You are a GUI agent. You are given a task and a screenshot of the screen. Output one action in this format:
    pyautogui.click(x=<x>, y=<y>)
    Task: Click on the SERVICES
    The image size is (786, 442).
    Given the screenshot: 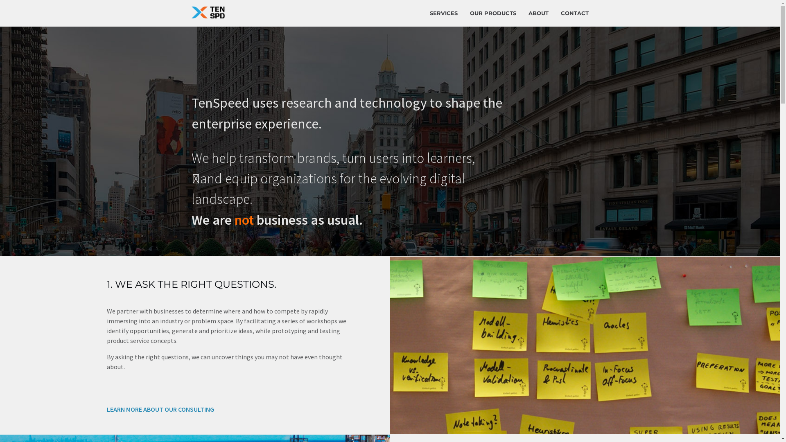 What is the action you would take?
    pyautogui.click(x=443, y=13)
    